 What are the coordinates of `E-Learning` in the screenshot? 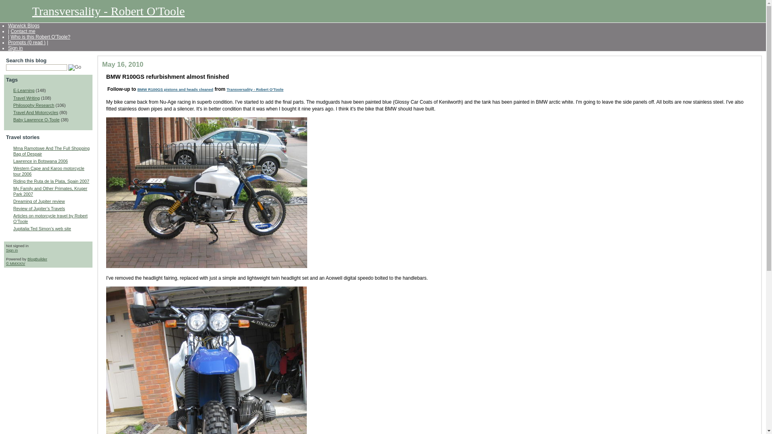 It's located at (24, 90).